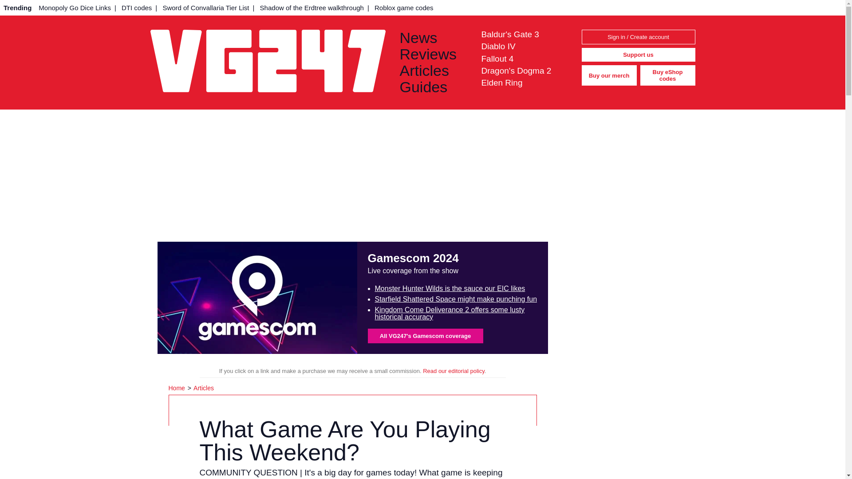 The width and height of the screenshot is (852, 479). What do you see at coordinates (203, 388) in the screenshot?
I see `Articles` at bounding box center [203, 388].